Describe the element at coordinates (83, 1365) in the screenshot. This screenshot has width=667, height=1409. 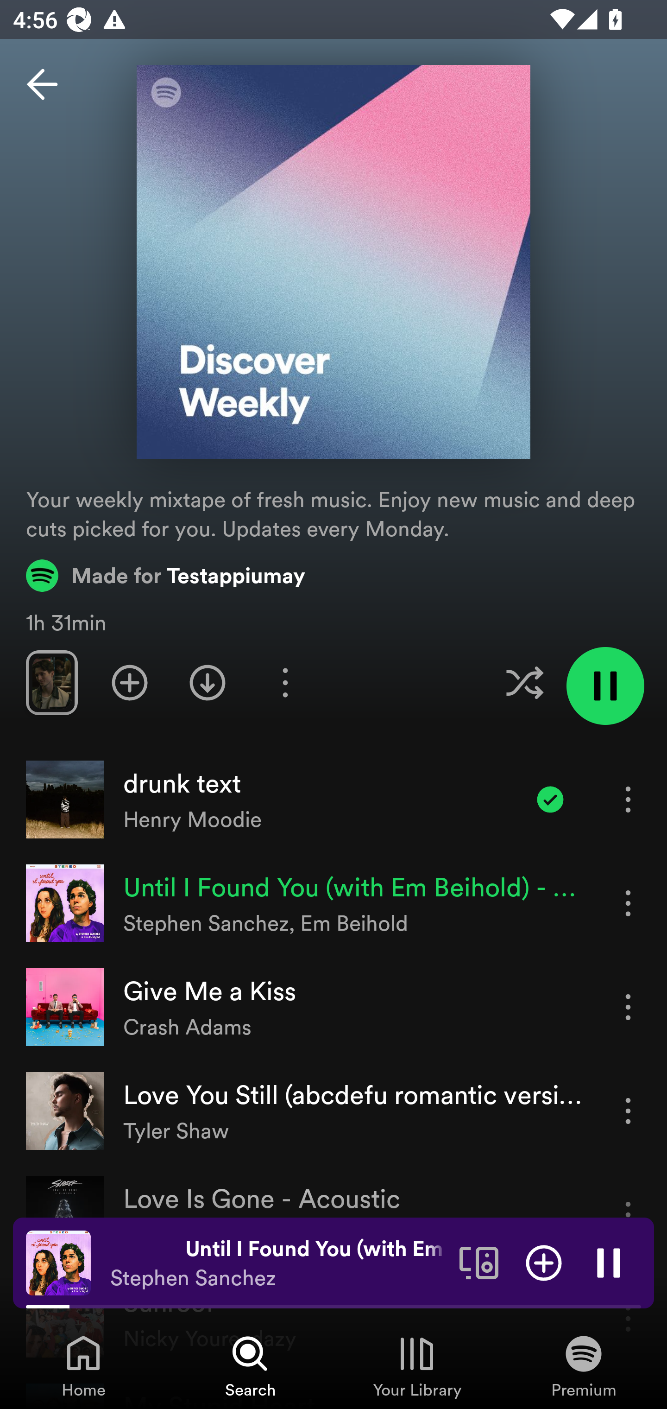
I see `Home, Tab 1 of 4 Home Home` at that location.